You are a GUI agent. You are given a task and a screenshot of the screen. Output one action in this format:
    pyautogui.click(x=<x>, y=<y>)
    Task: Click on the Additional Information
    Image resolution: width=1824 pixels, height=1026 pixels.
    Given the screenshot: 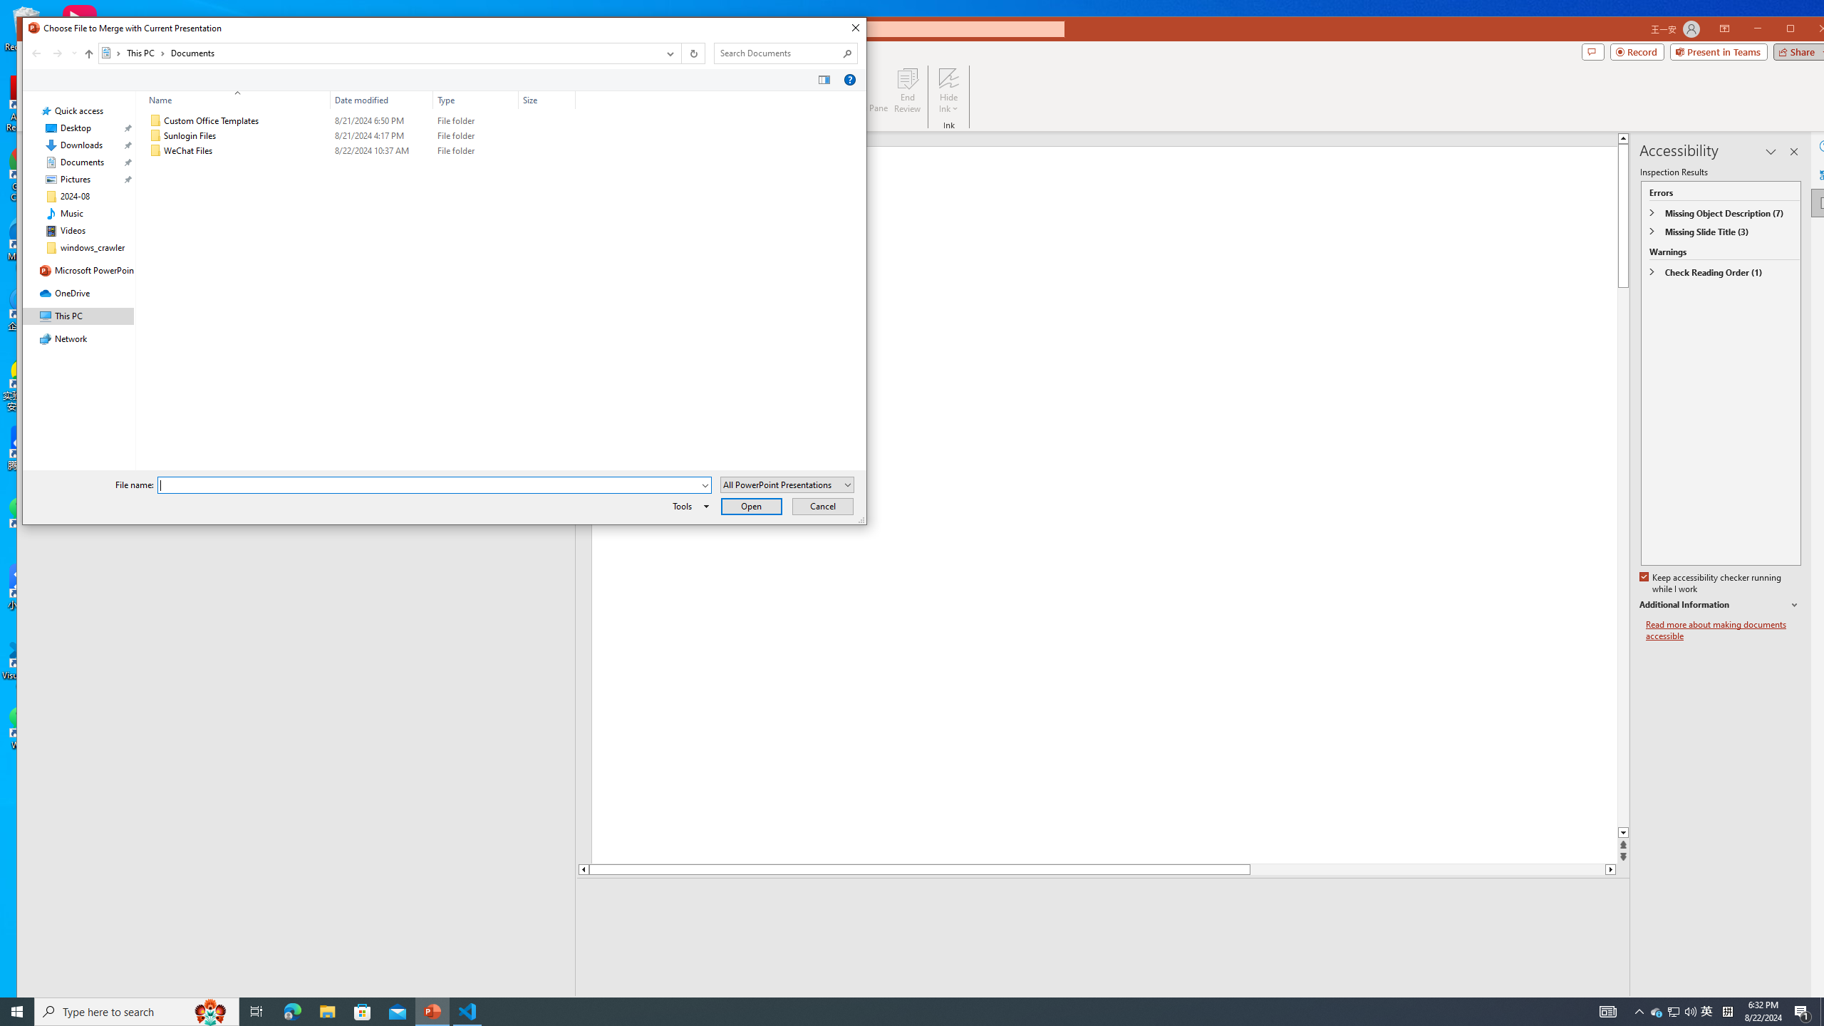 What is the action you would take?
    pyautogui.click(x=137, y=1012)
    